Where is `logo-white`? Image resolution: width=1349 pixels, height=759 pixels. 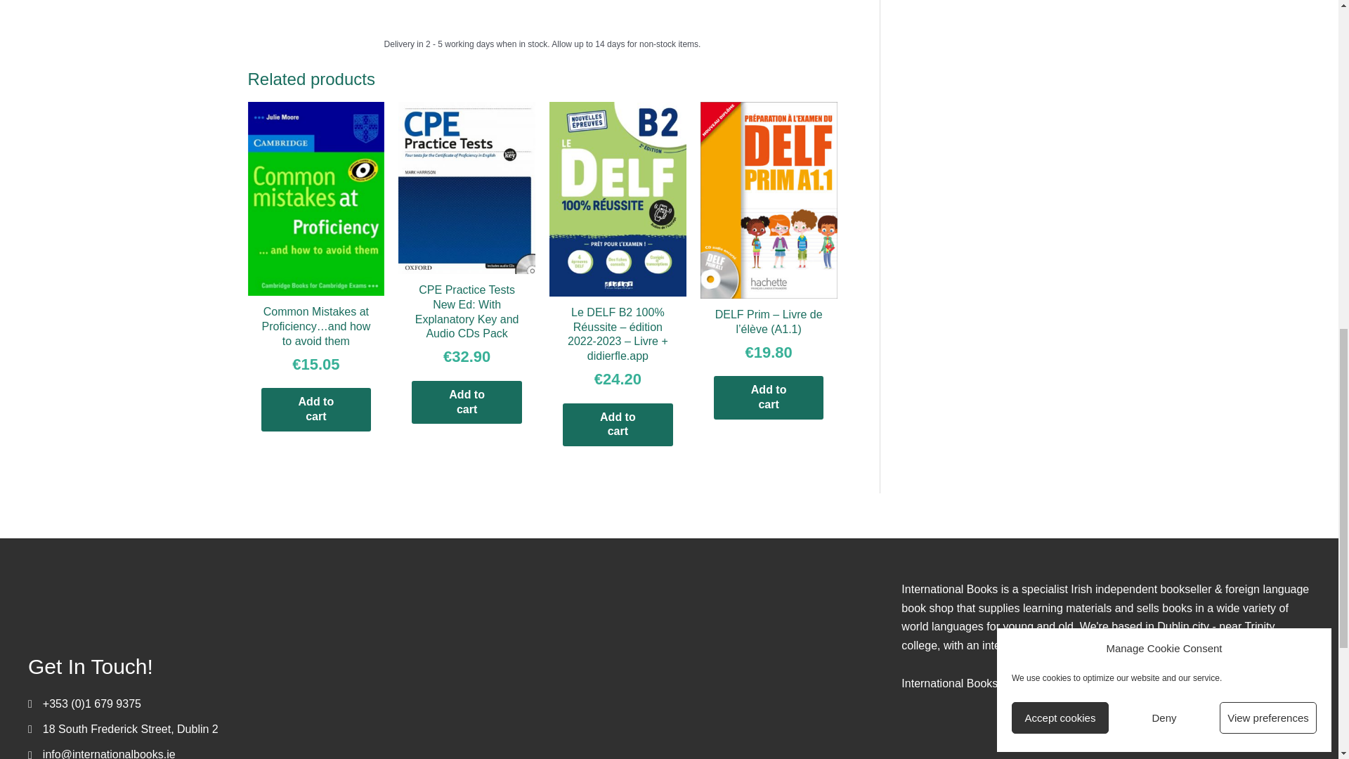 logo-white is located at coordinates (169, 602).